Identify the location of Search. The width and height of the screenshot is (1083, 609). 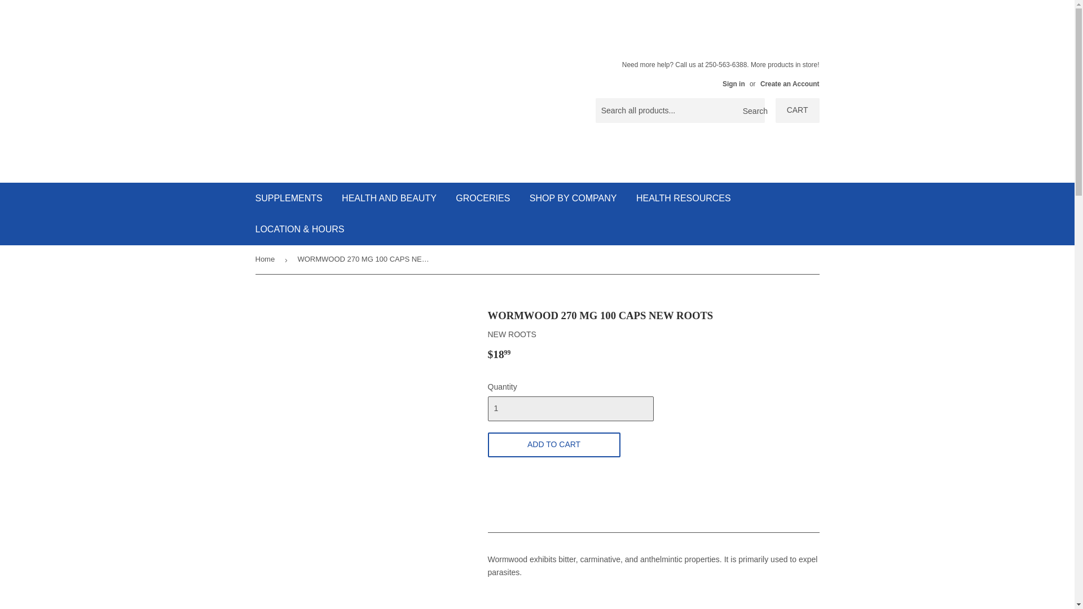
(752, 111).